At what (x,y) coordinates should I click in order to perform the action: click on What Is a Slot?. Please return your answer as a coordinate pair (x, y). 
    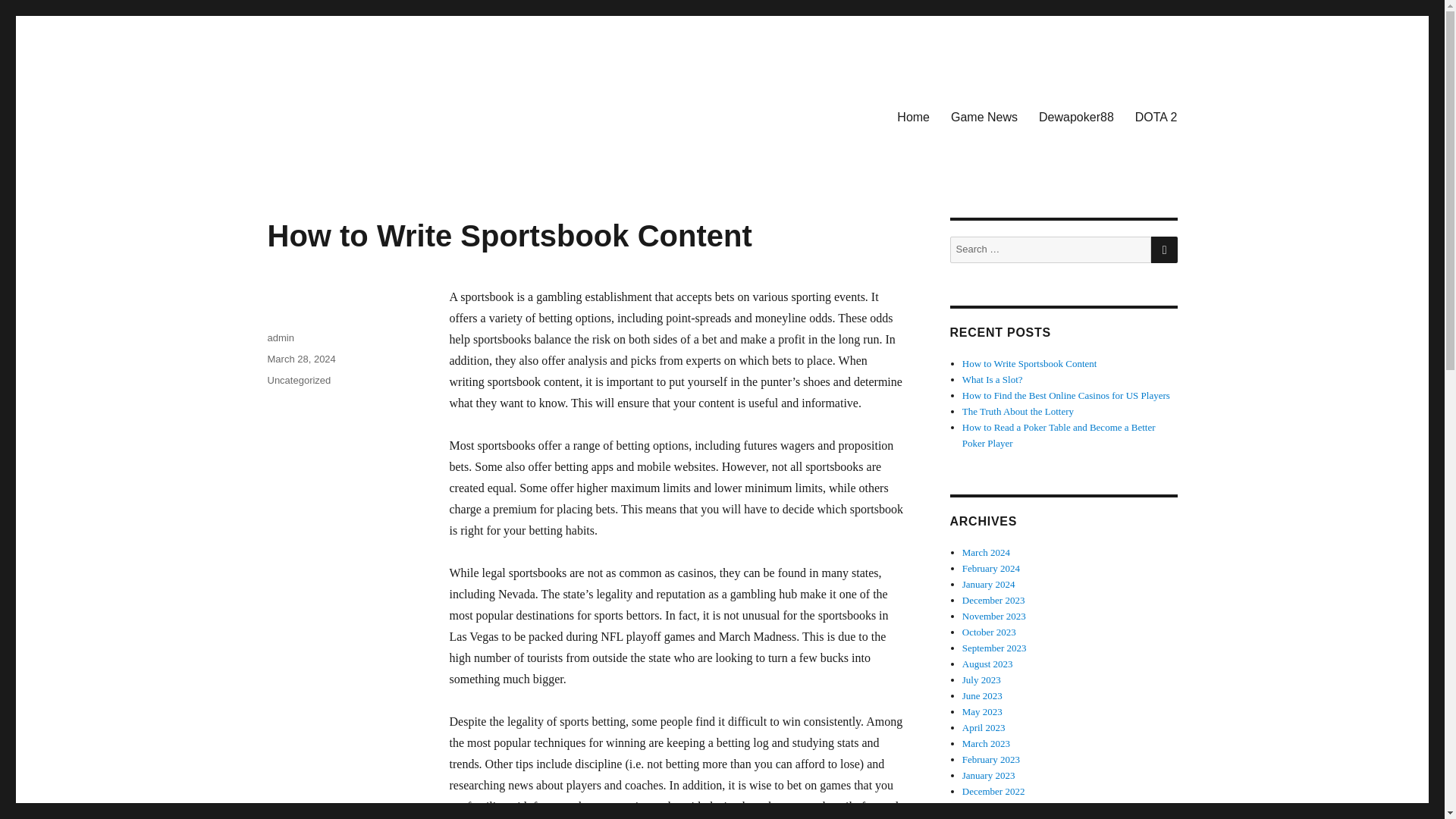
    Looking at the image, I should click on (993, 379).